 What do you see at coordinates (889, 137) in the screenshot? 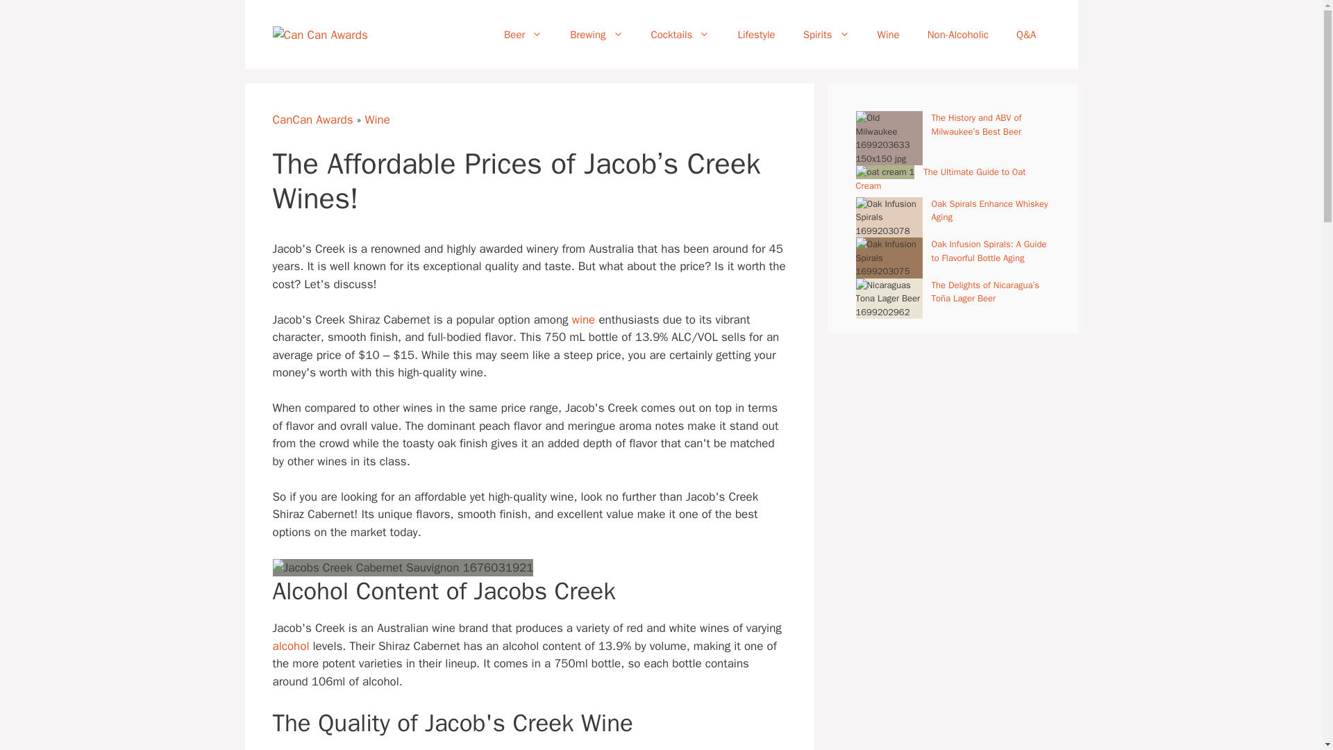
I see `The History and ABV of Milwaukee's Best Beer 2` at bounding box center [889, 137].